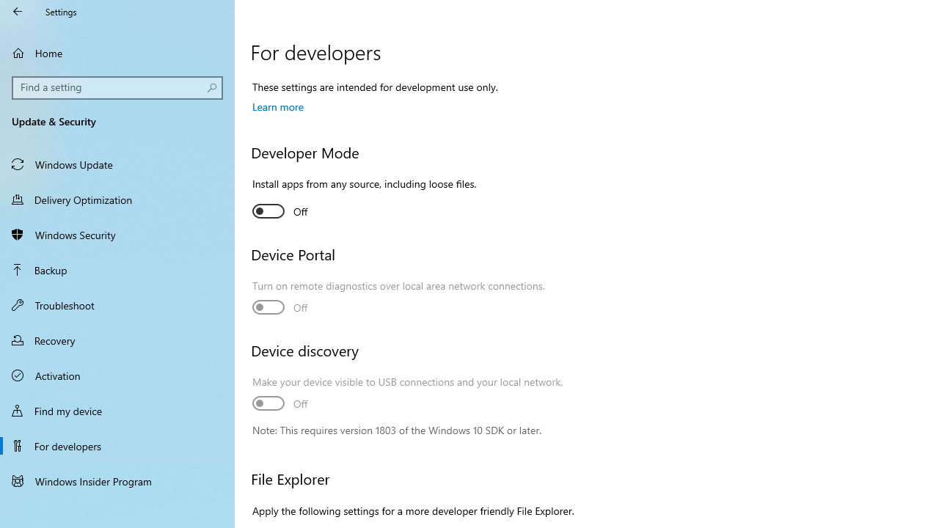 The width and height of the screenshot is (939, 528). What do you see at coordinates (117, 164) in the screenshot?
I see `Windows Update` at bounding box center [117, 164].